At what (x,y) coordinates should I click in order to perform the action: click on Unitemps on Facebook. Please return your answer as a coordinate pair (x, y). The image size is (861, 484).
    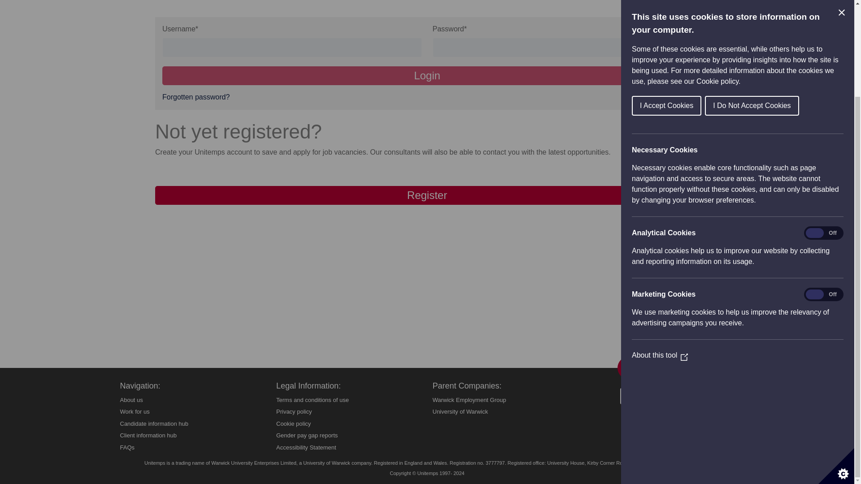
    Looking at the image, I should click on (628, 367).